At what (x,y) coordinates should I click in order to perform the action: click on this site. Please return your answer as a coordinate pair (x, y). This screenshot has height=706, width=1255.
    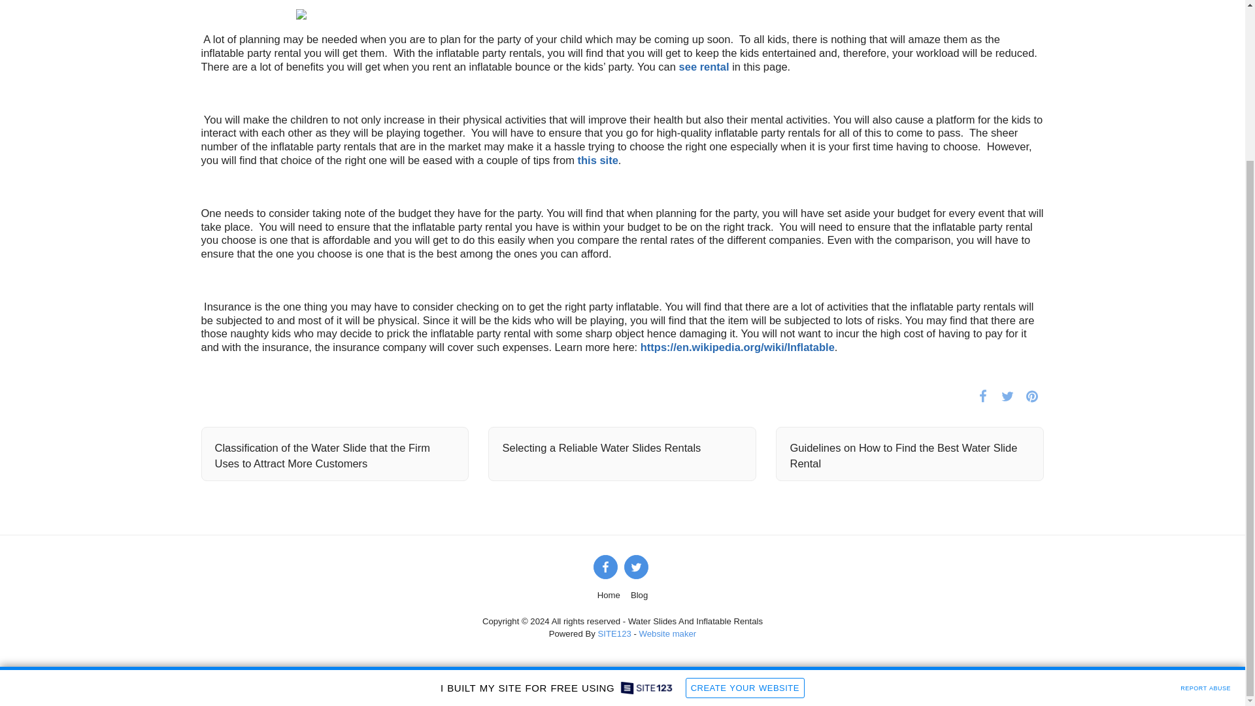
    Looking at the image, I should click on (597, 160).